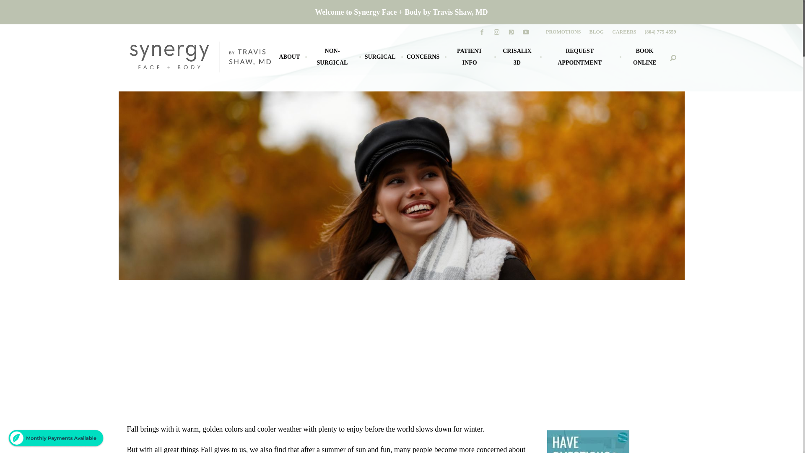  What do you see at coordinates (624, 32) in the screenshot?
I see `CAREERS` at bounding box center [624, 32].